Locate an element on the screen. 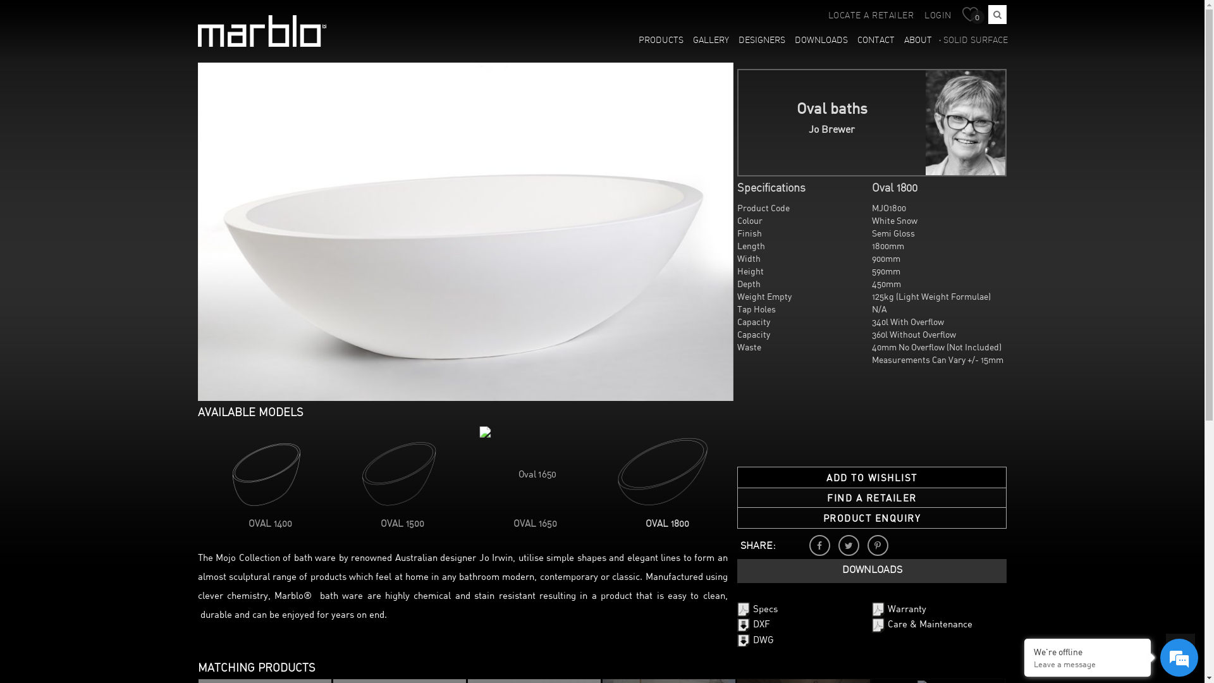 The image size is (1214, 683). LOGIN is located at coordinates (938, 16).